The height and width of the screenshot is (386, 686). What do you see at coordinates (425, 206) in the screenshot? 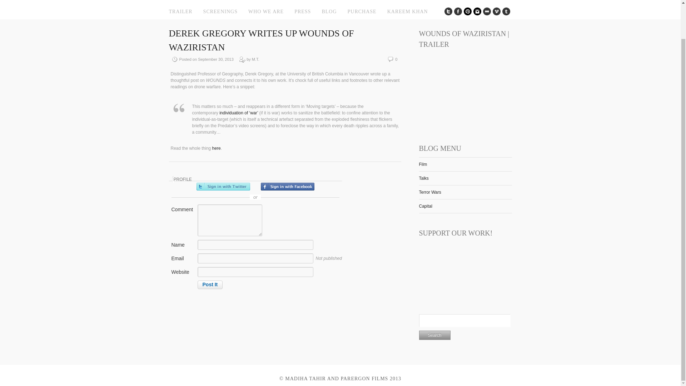
I see `Capital` at bounding box center [425, 206].